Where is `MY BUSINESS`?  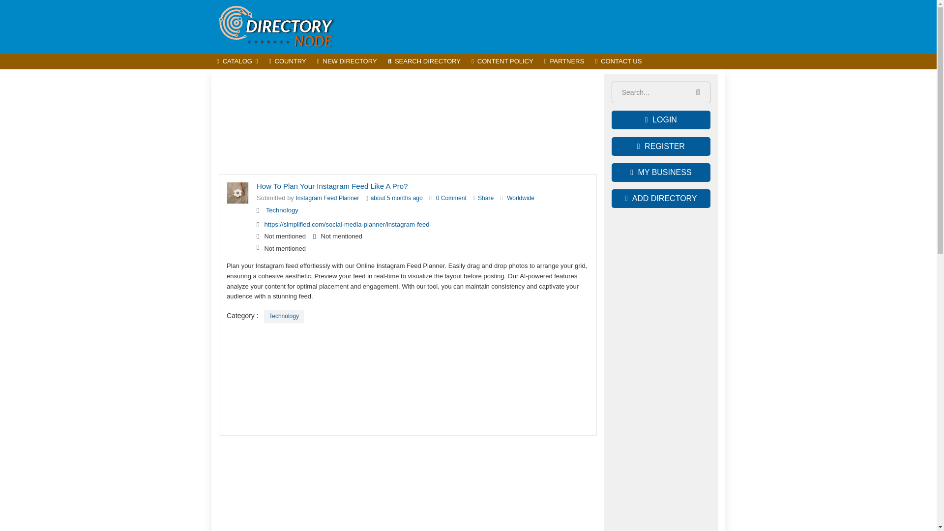
MY BUSINESS is located at coordinates (661, 172).